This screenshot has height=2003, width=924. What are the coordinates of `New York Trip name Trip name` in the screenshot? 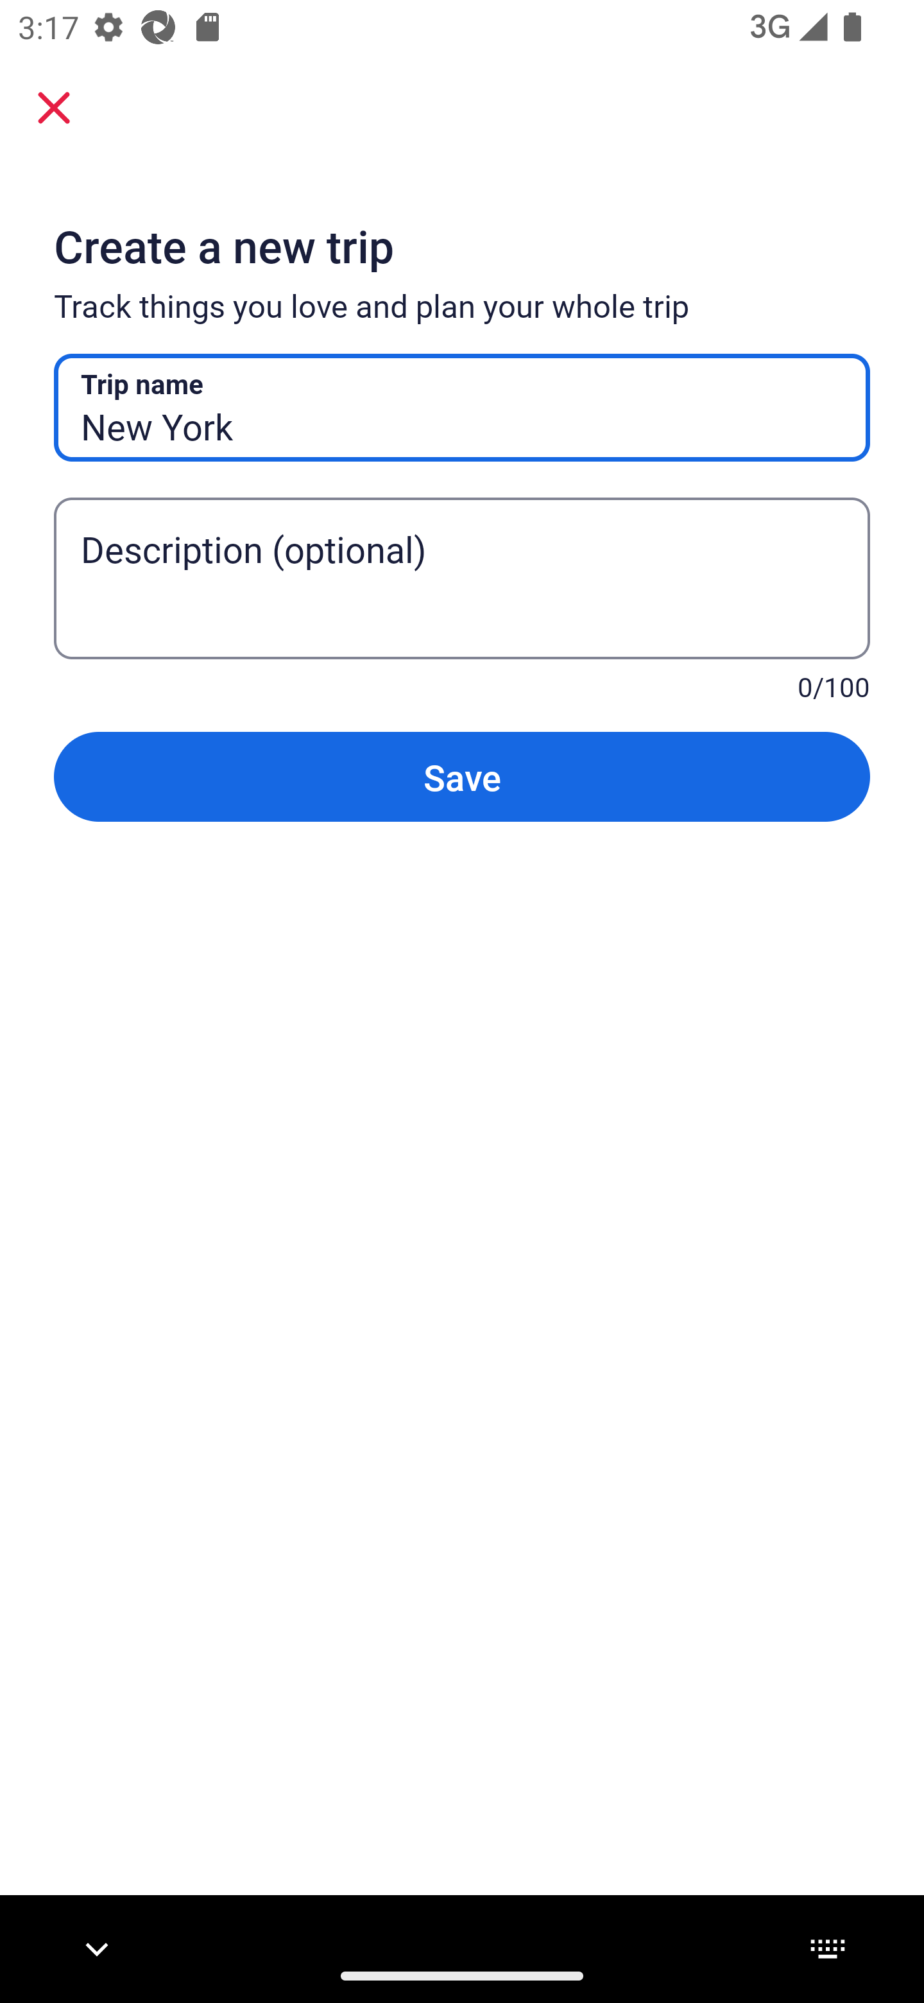 It's located at (462, 407).